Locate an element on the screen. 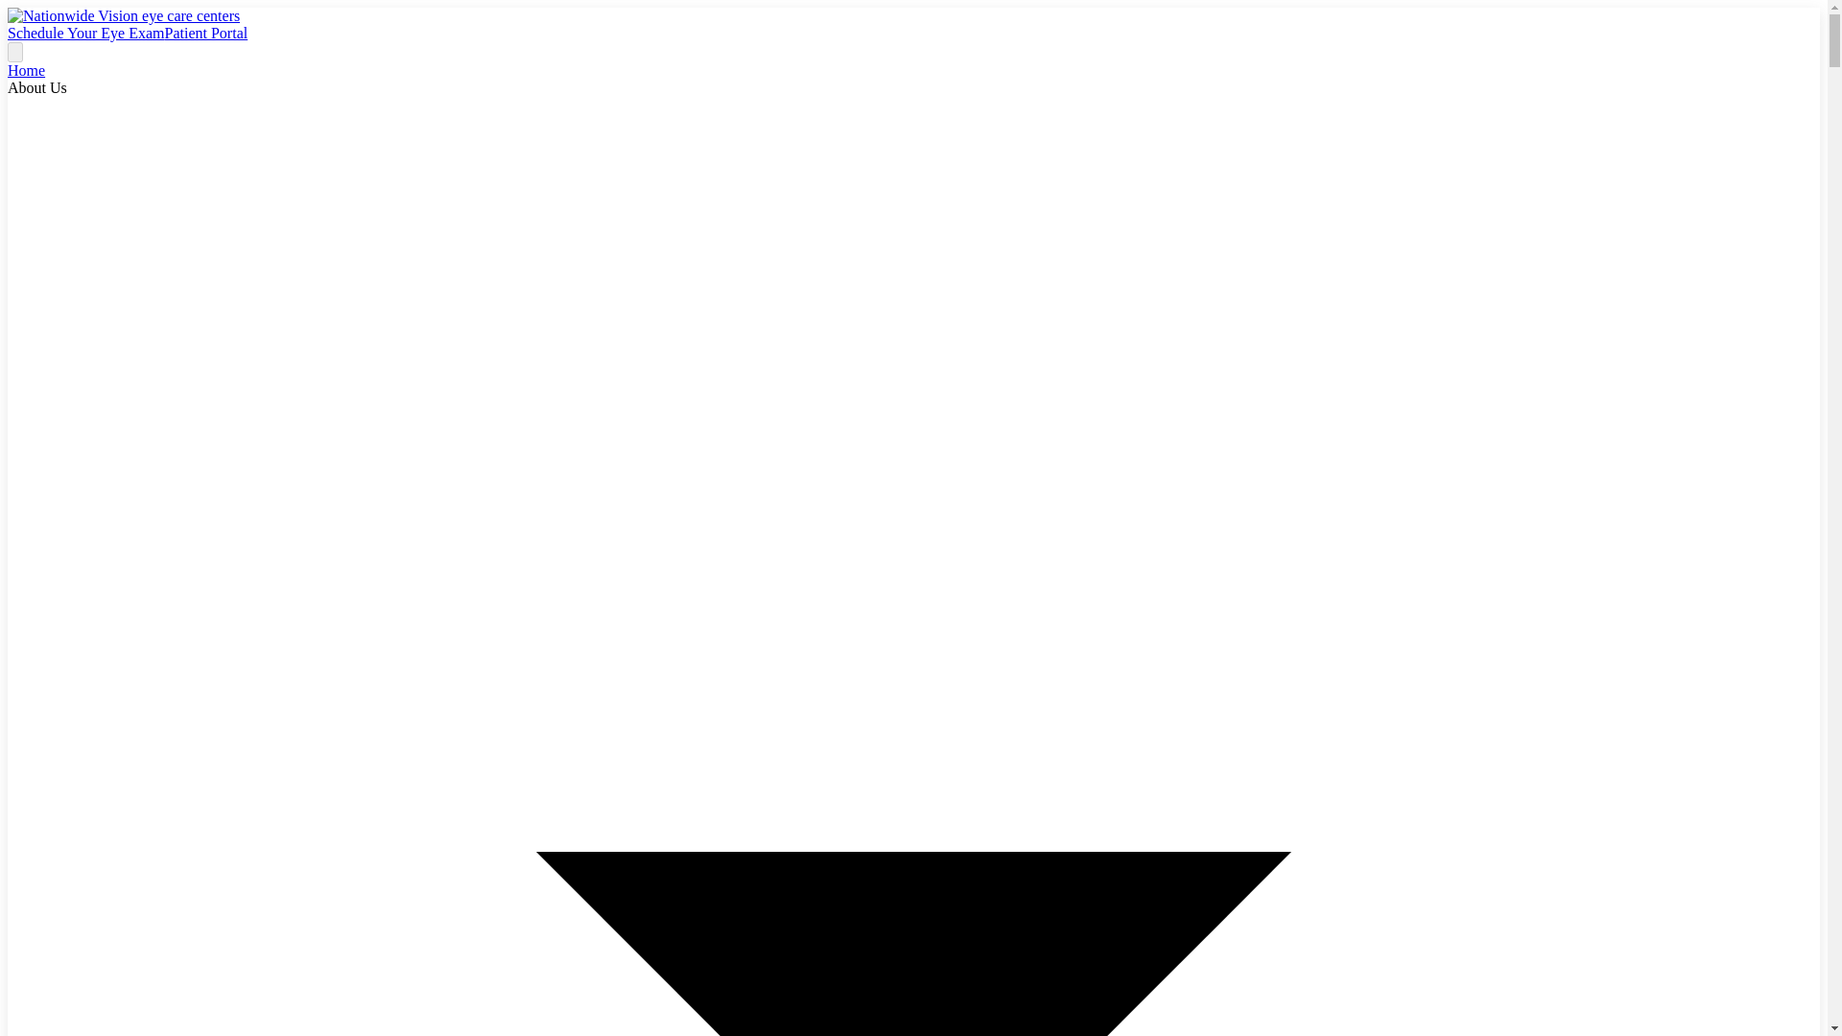  Patient Portal is located at coordinates (207, 33).